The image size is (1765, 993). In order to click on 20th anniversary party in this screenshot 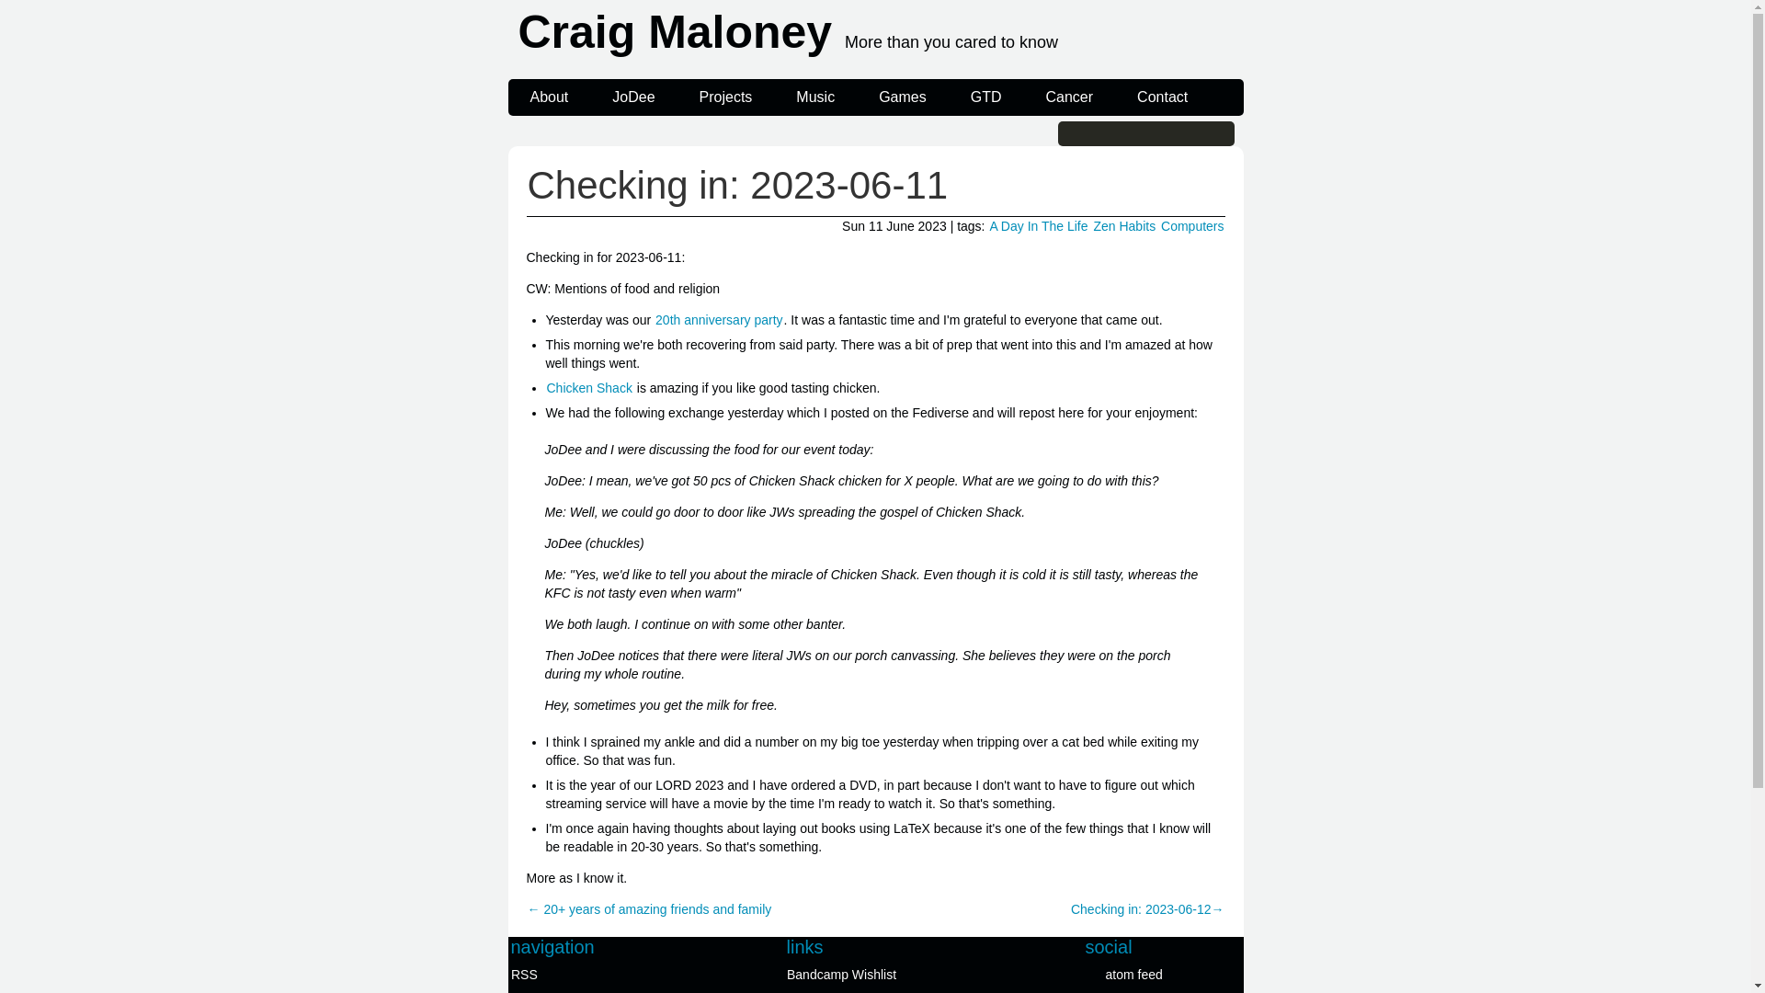, I will do `click(719, 320)`.